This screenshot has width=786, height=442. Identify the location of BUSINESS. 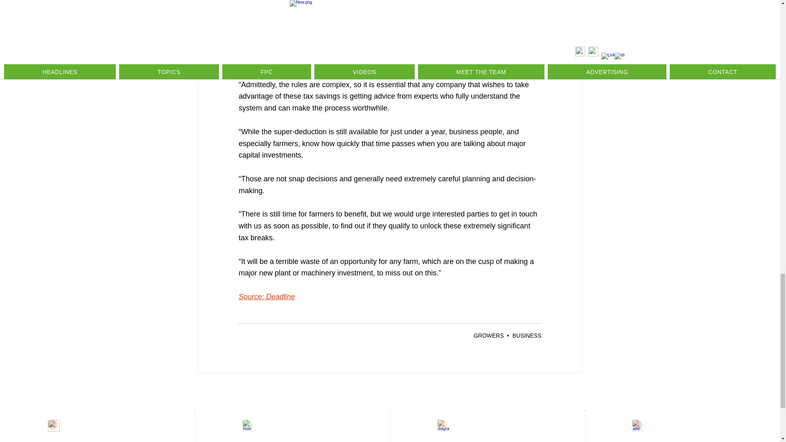
(526, 336).